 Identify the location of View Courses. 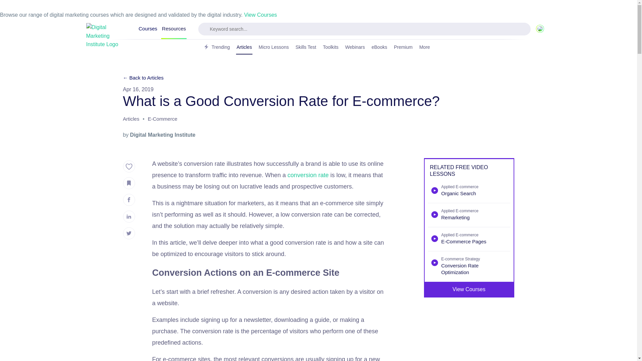
(260, 15).